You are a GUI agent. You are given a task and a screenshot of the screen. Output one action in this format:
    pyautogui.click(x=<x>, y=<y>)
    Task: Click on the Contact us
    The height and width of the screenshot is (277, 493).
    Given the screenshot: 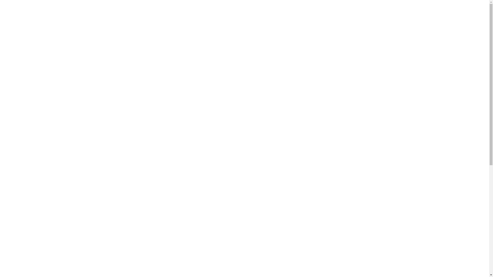 What is the action you would take?
    pyautogui.click(x=226, y=43)
    